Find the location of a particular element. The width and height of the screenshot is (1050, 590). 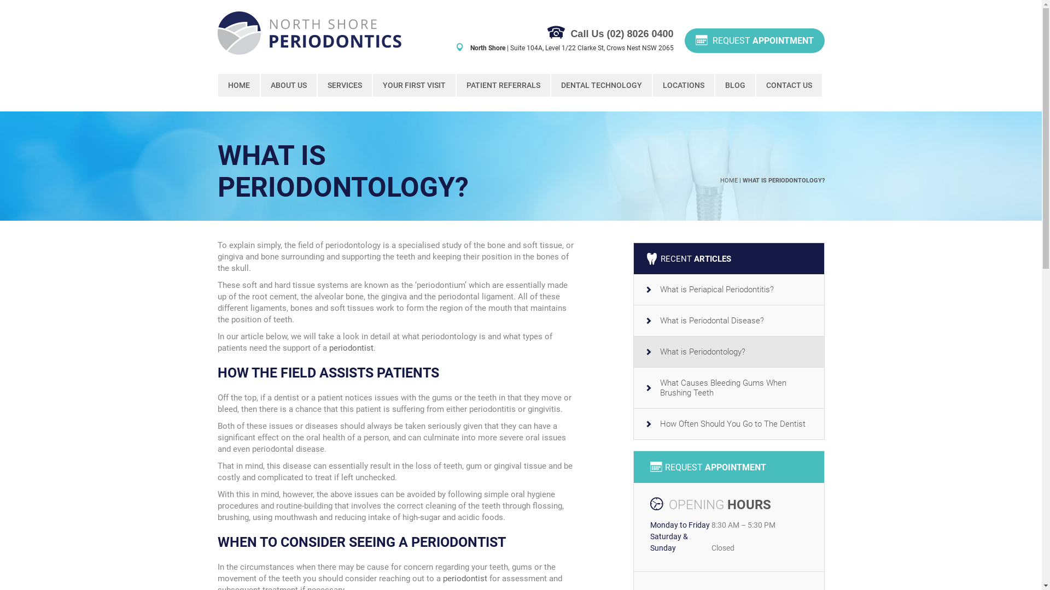

REQUEST APPOINTMENT is located at coordinates (755, 40).